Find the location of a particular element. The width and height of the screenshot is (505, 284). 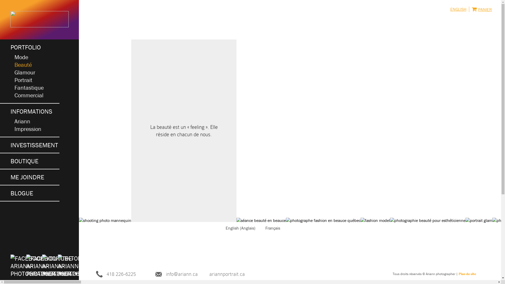

ENGLISH is located at coordinates (458, 9).